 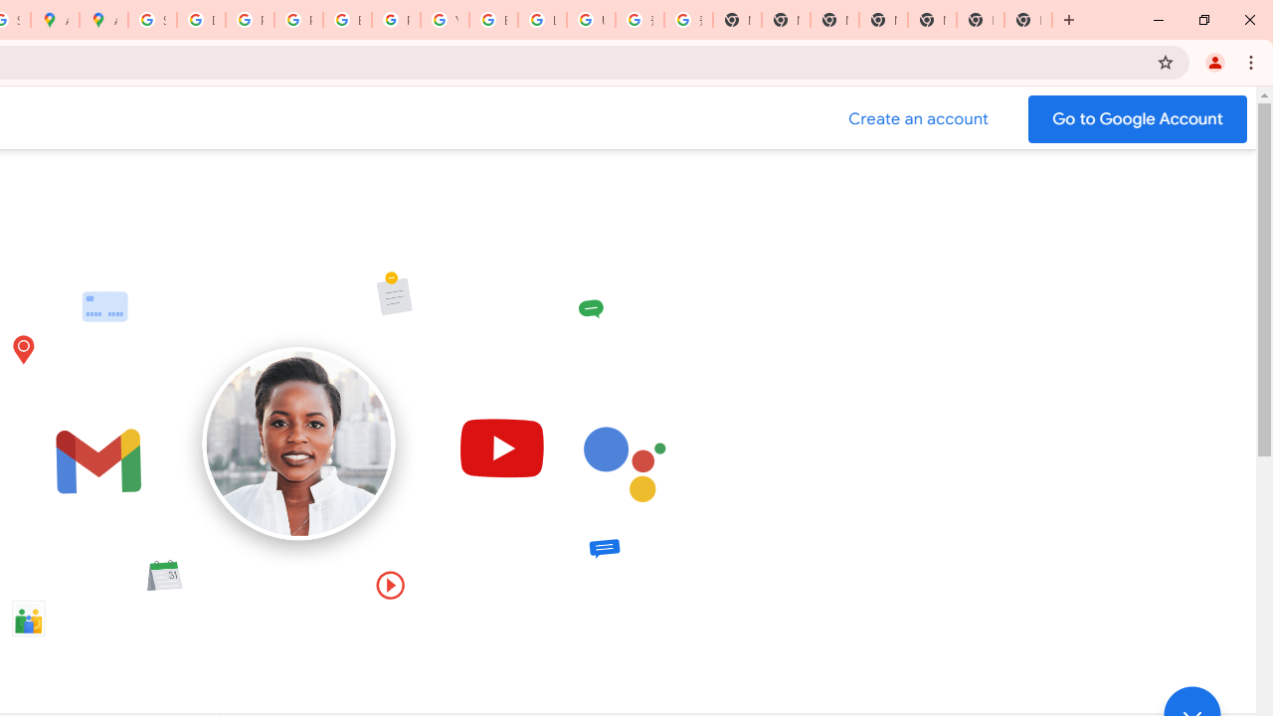 What do you see at coordinates (1138, 119) in the screenshot?
I see `Go to your Google Account` at bounding box center [1138, 119].